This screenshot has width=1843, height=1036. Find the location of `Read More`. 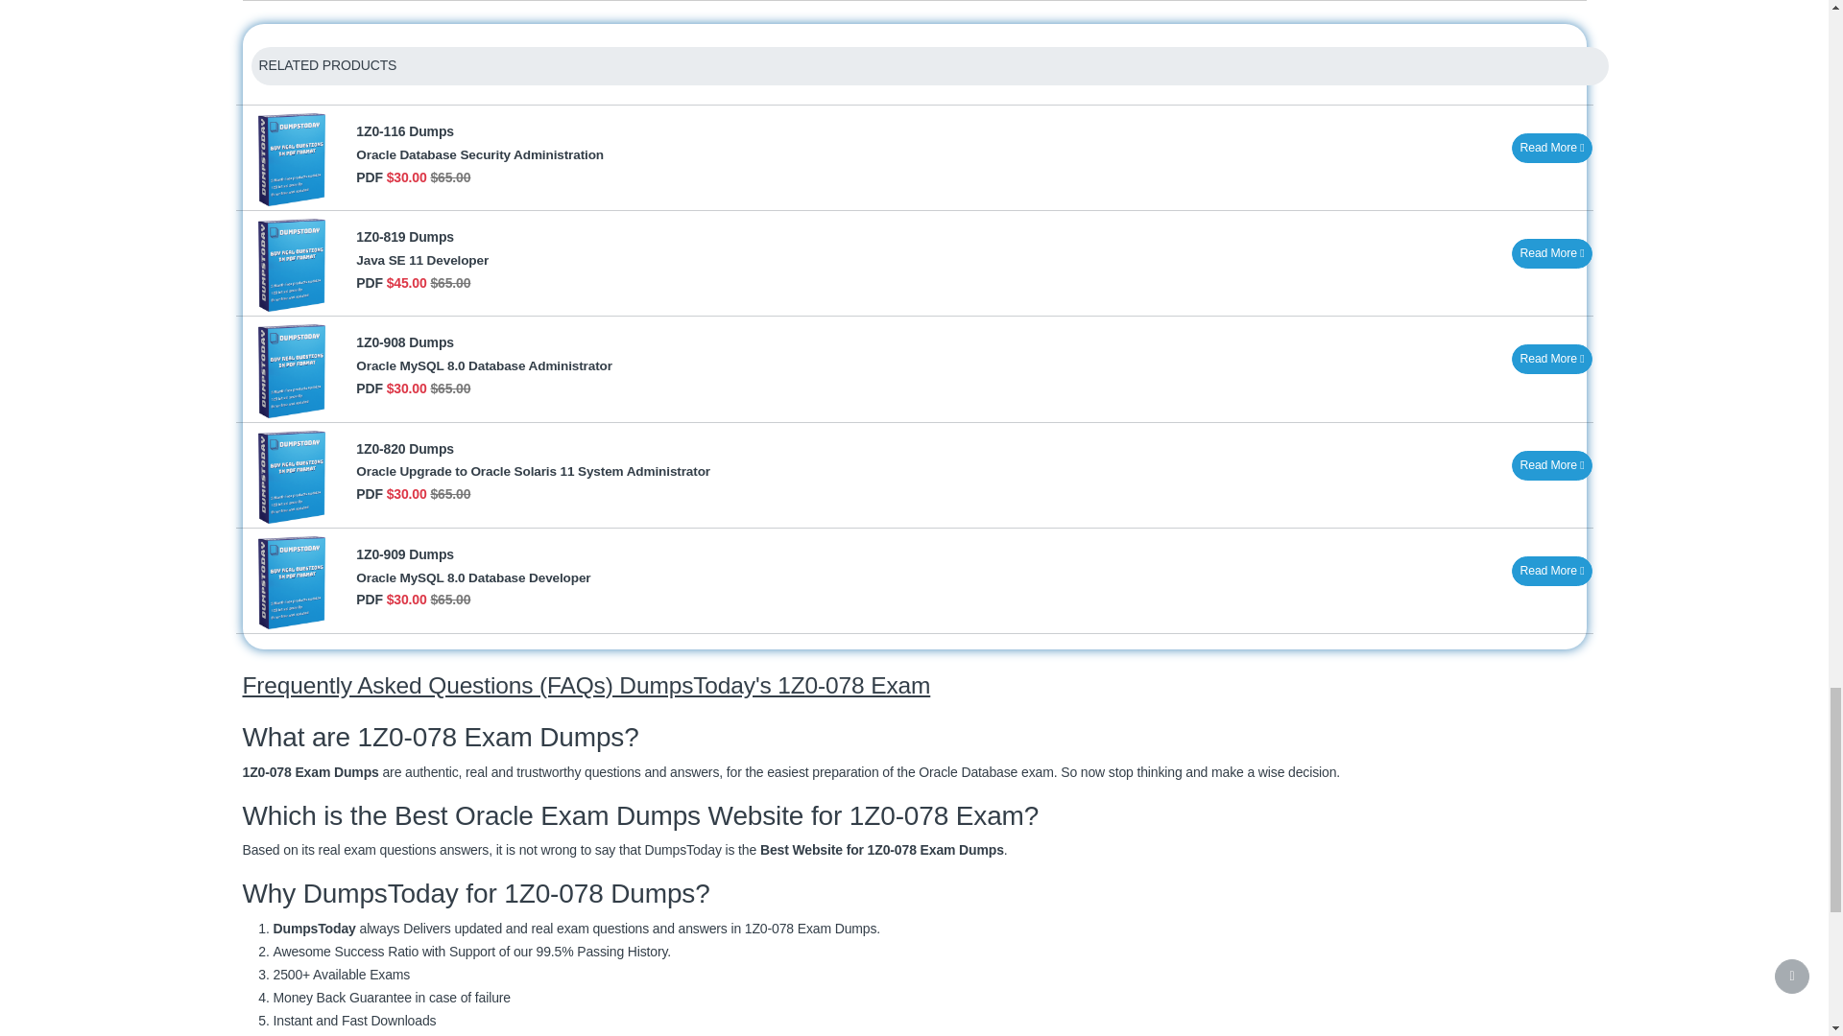

Read More is located at coordinates (1552, 148).